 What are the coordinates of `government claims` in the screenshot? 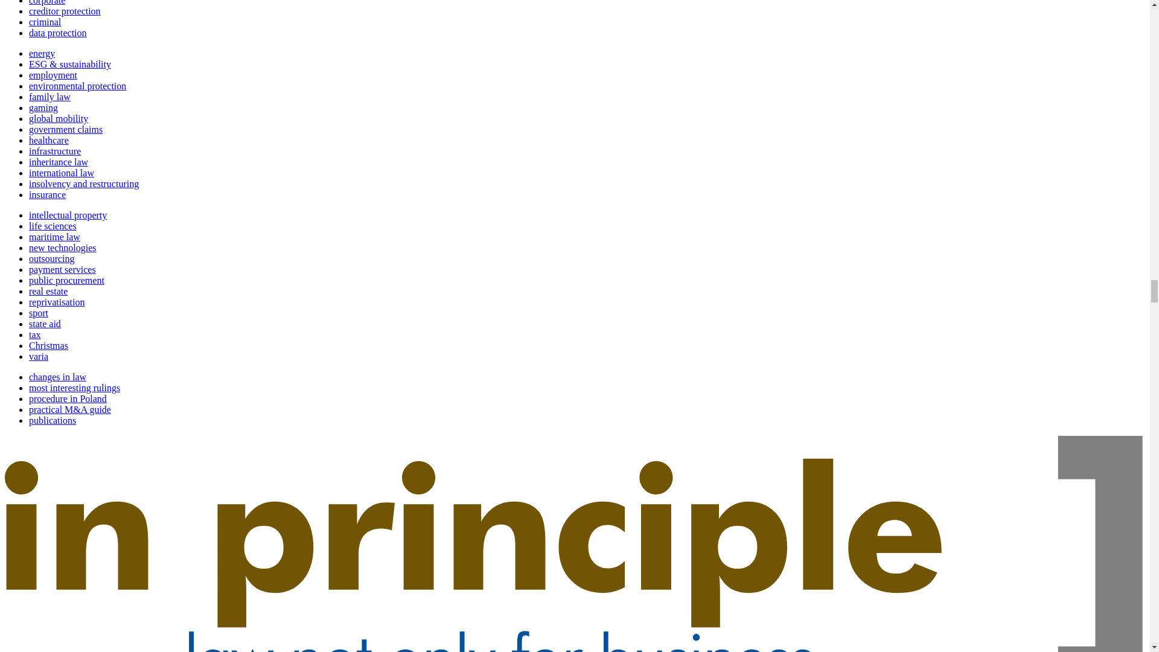 It's located at (66, 129).